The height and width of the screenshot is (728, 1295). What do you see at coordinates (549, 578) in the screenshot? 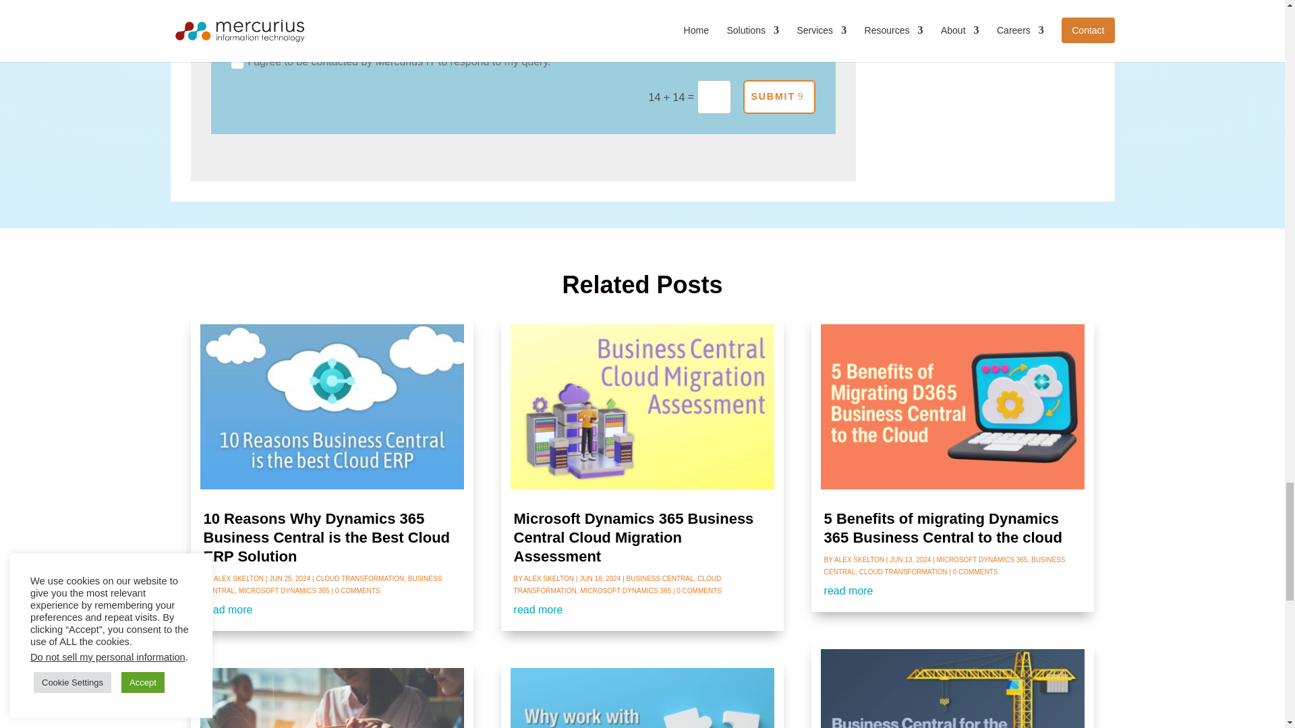
I see `Posts by Alex Skelton` at bounding box center [549, 578].